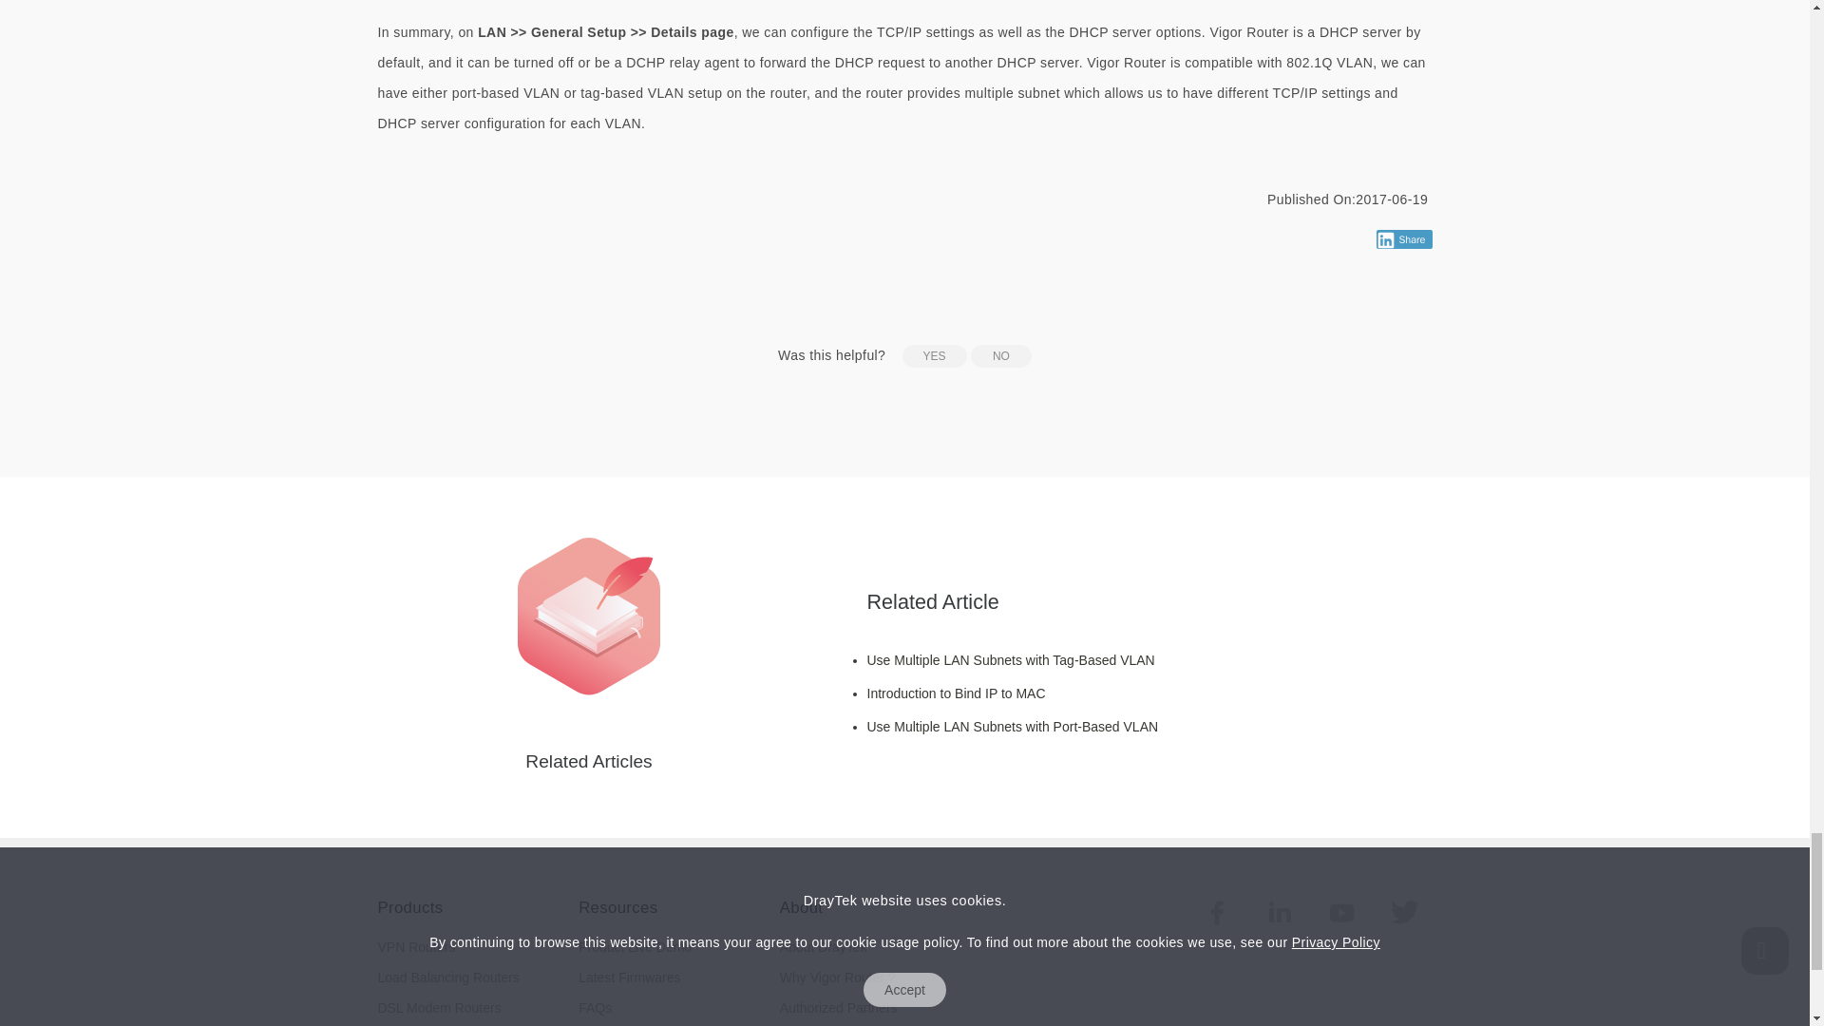 The width and height of the screenshot is (1824, 1026). Describe the element at coordinates (1345, 239) in the screenshot. I see `Twitter Tweet Button` at that location.